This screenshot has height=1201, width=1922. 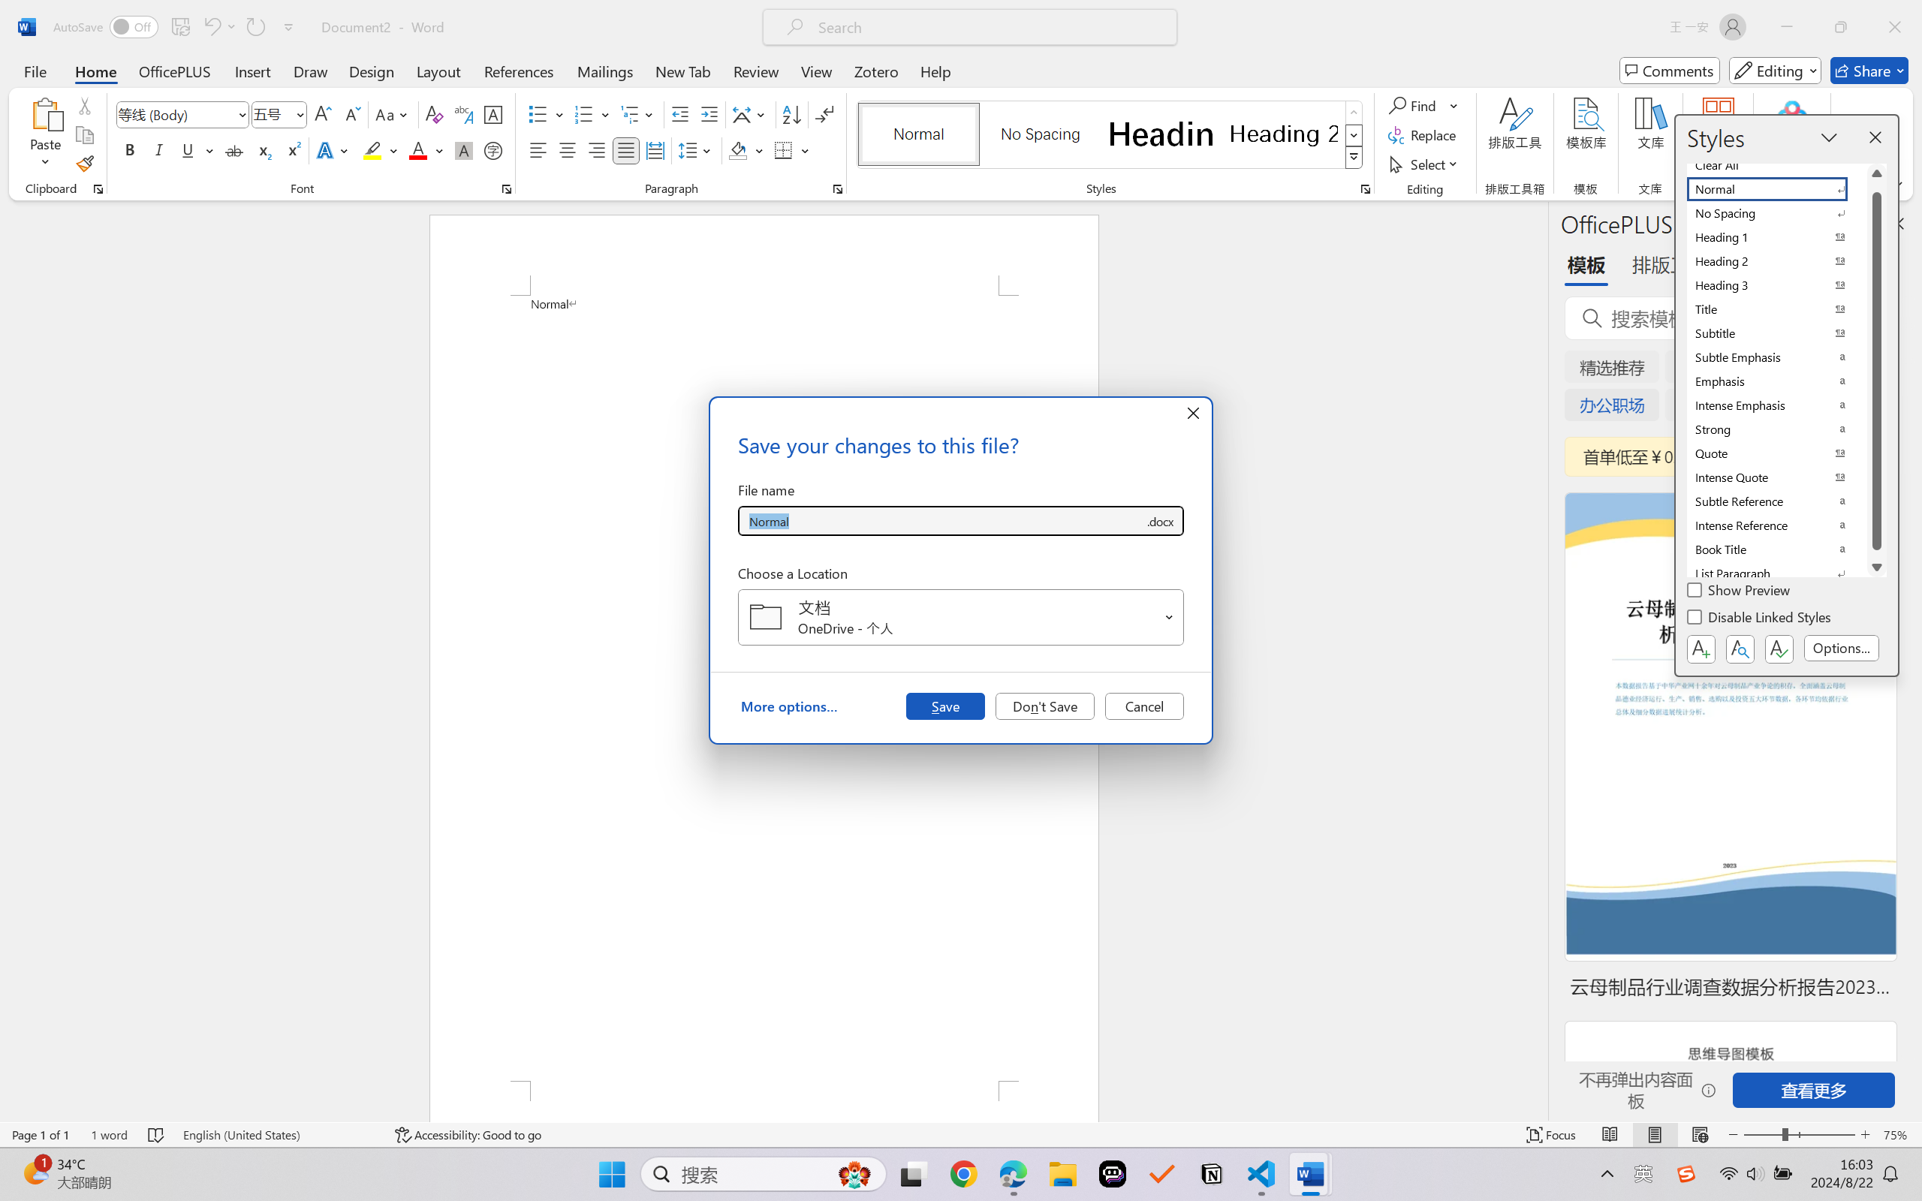 What do you see at coordinates (438, 71) in the screenshot?
I see `Layout` at bounding box center [438, 71].